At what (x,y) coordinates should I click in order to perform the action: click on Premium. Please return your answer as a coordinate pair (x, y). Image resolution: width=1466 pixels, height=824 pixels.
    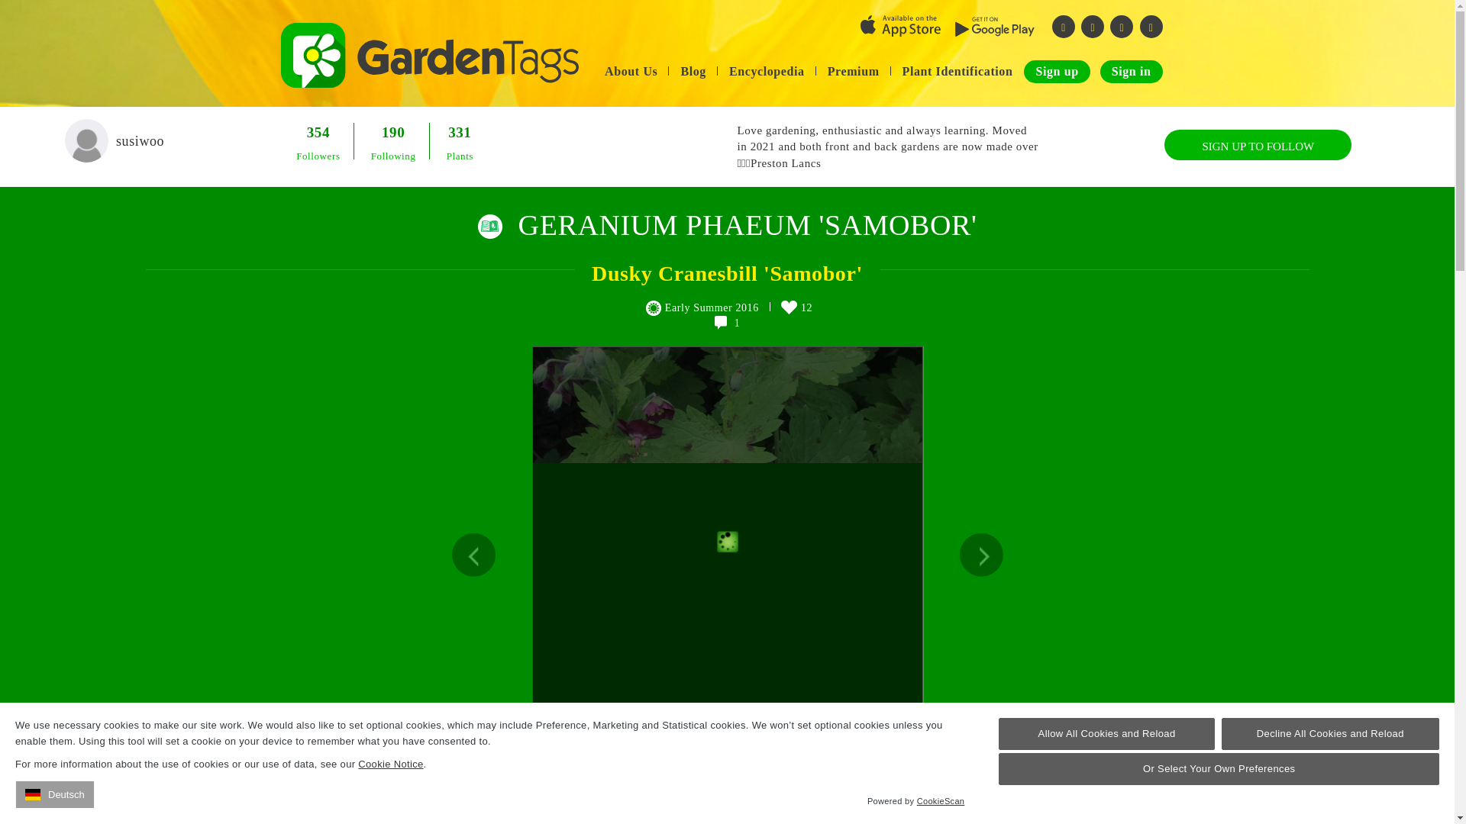
    Looking at the image, I should click on (854, 72).